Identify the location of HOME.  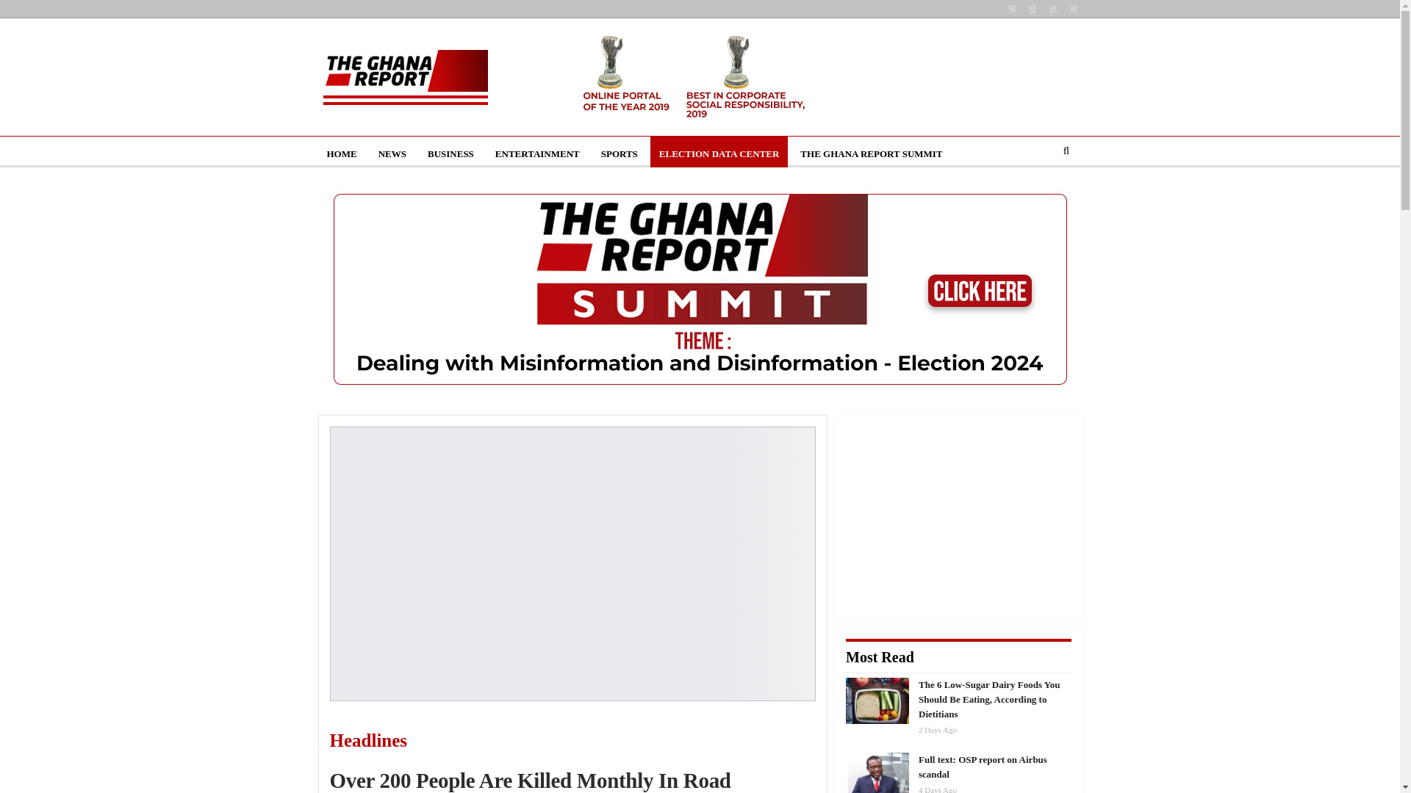
(341, 154).